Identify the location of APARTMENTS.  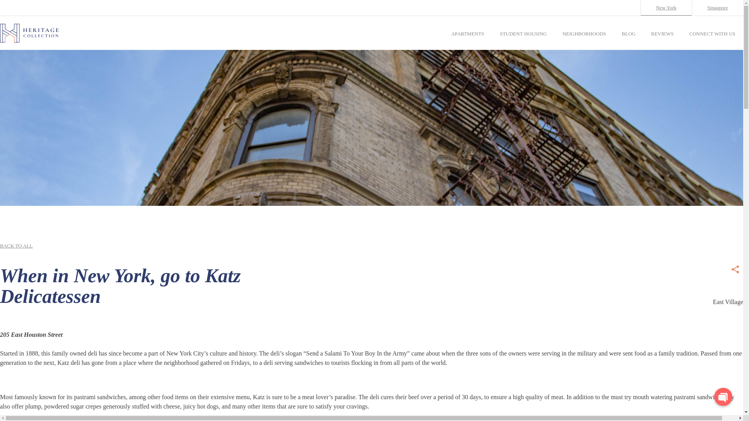
(467, 34).